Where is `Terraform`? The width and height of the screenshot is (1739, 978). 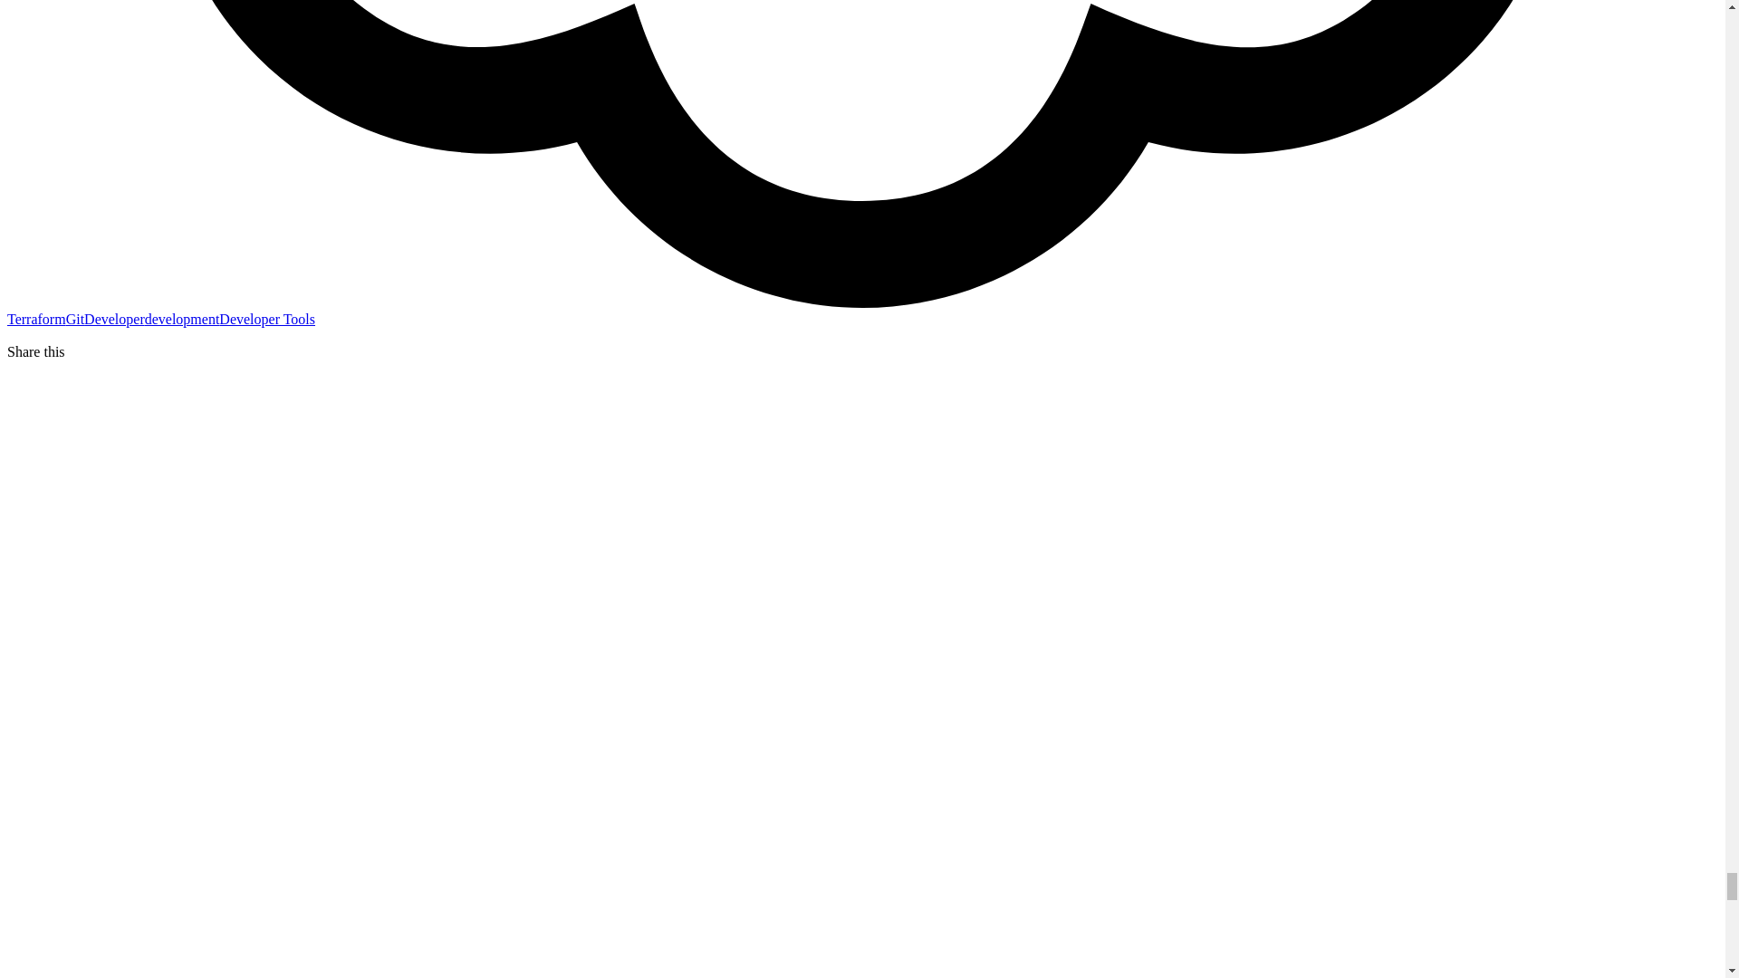 Terraform is located at coordinates (36, 319).